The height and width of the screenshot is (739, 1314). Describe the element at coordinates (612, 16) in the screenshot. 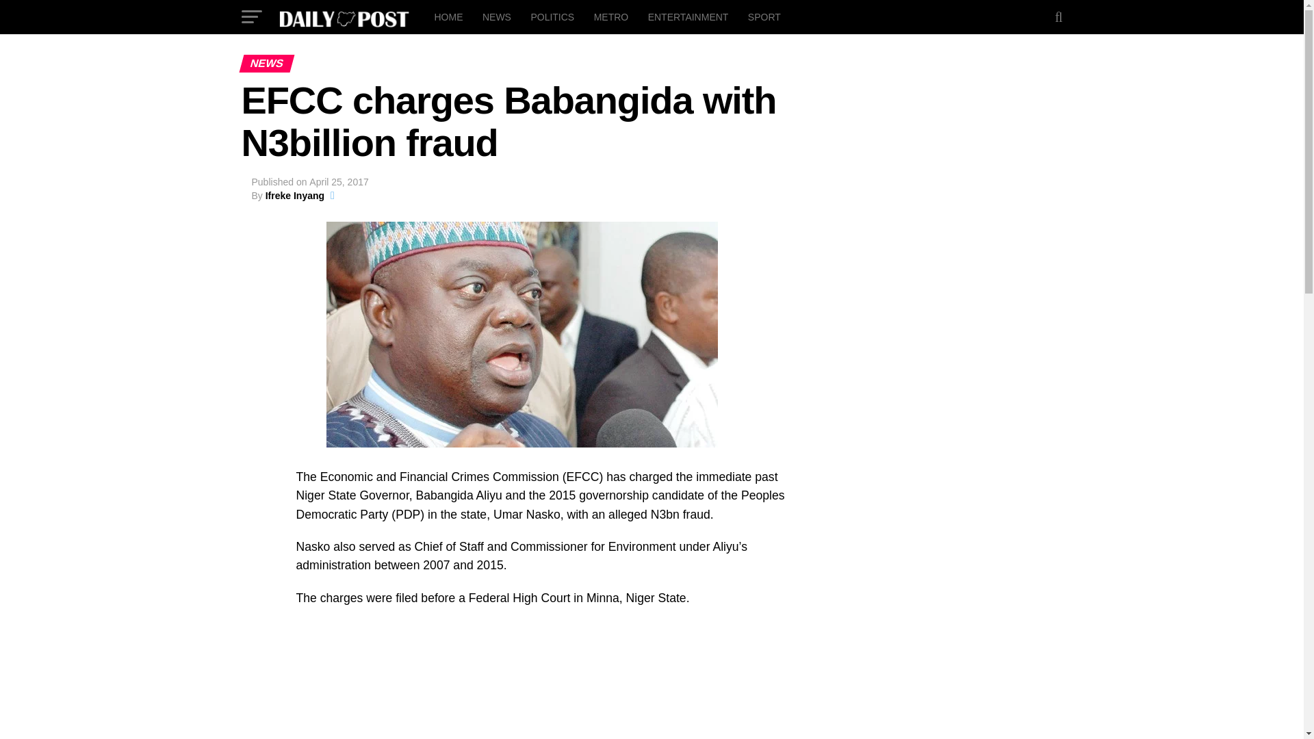

I see `METRO` at that location.